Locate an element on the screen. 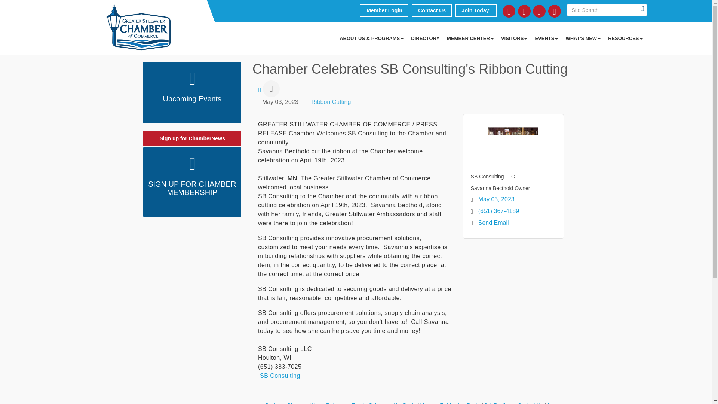  Icon Link is located at coordinates (554, 11).